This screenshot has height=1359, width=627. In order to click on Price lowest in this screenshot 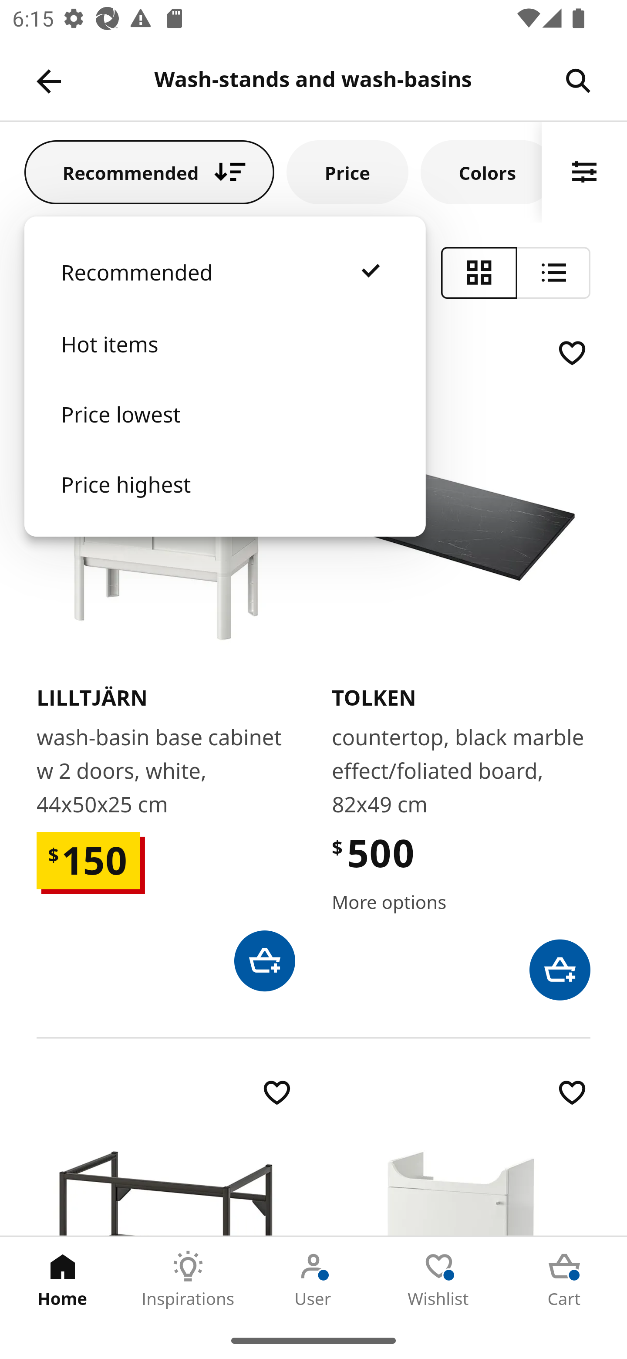, I will do `click(225, 431)`.